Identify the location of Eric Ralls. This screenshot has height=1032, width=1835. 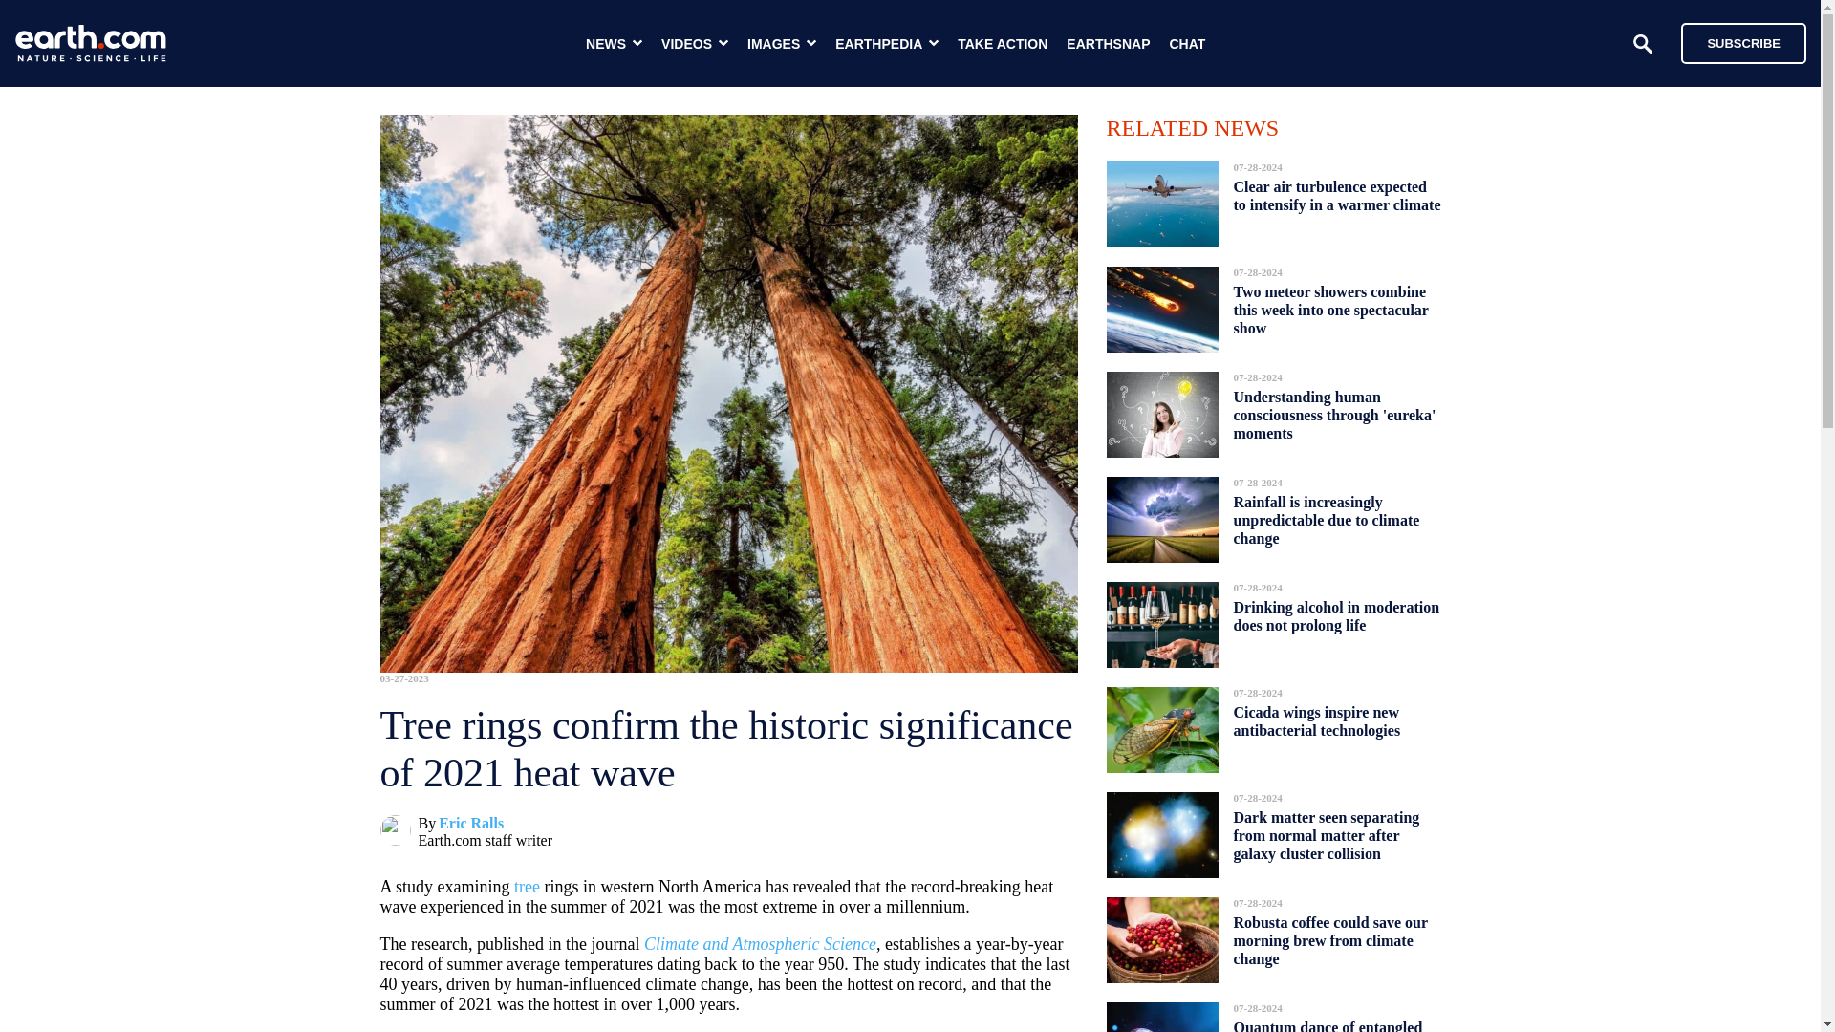
(470, 824).